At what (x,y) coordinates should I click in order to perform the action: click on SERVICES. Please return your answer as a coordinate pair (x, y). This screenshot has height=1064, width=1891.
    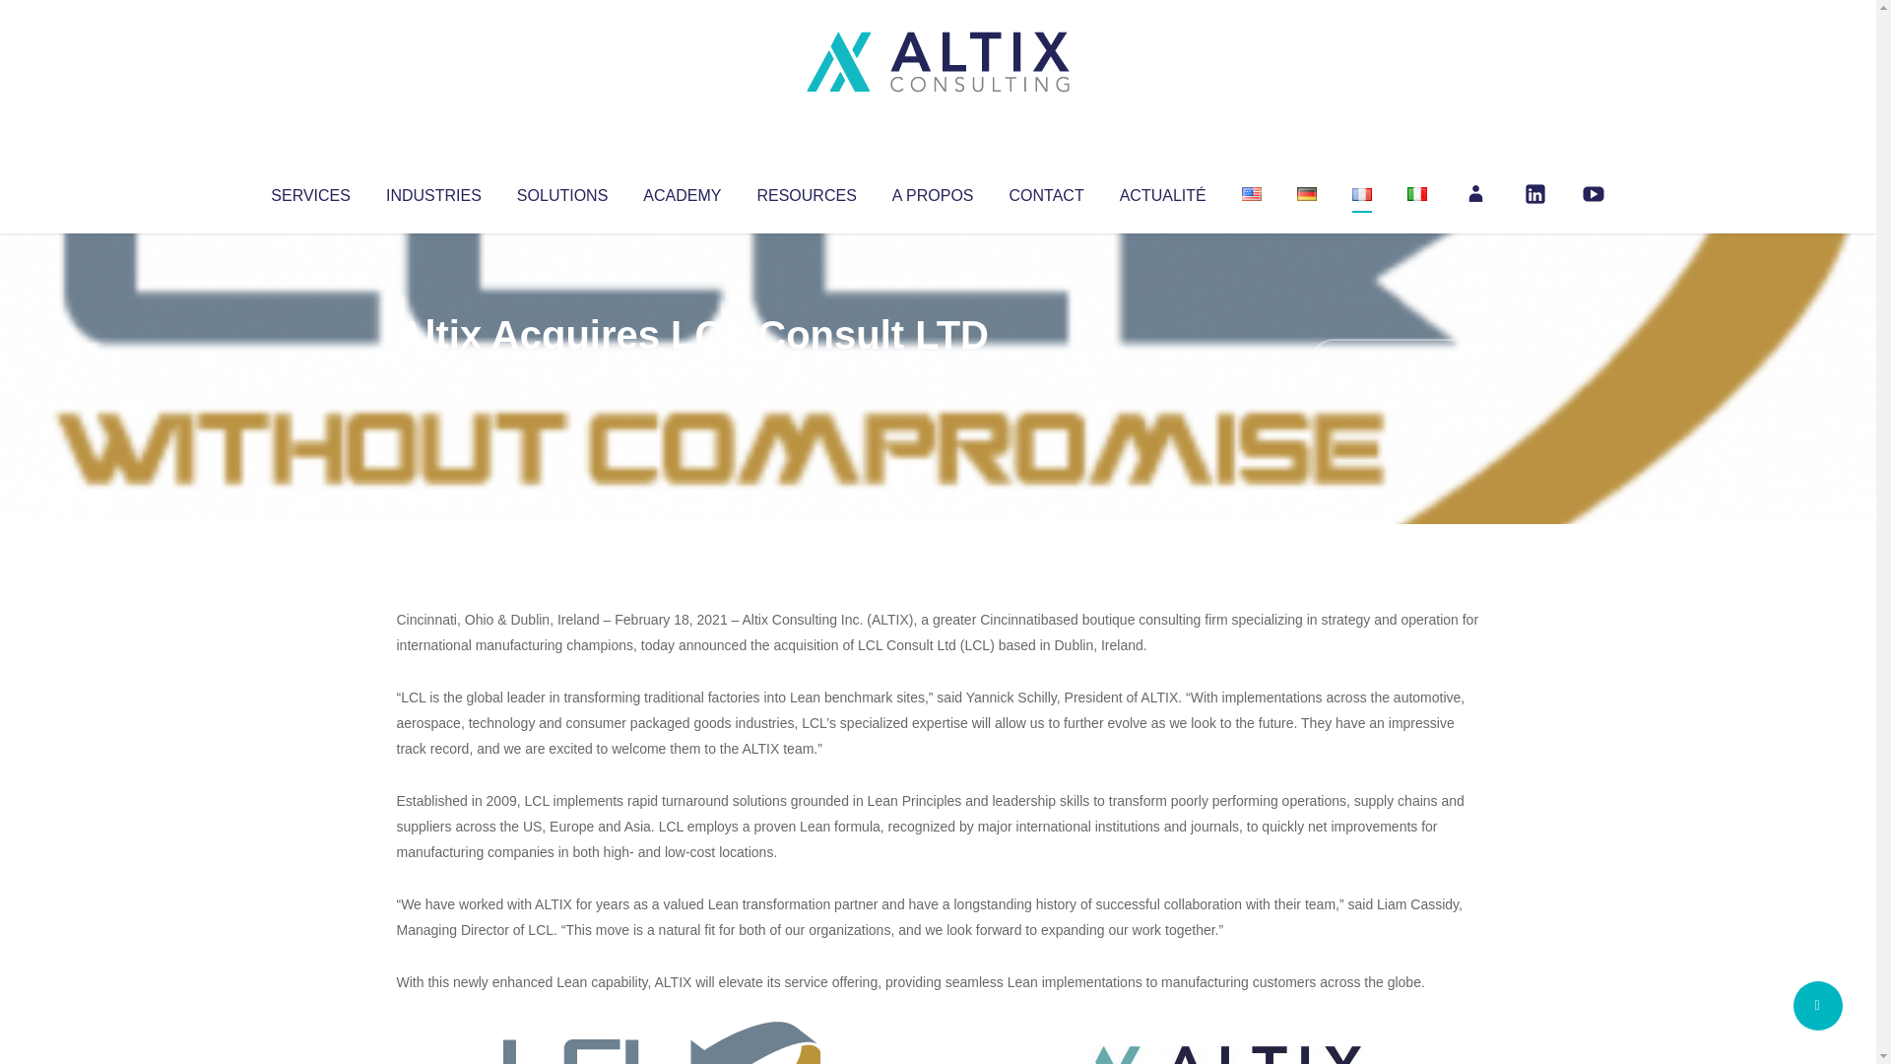
    Looking at the image, I should click on (309, 191).